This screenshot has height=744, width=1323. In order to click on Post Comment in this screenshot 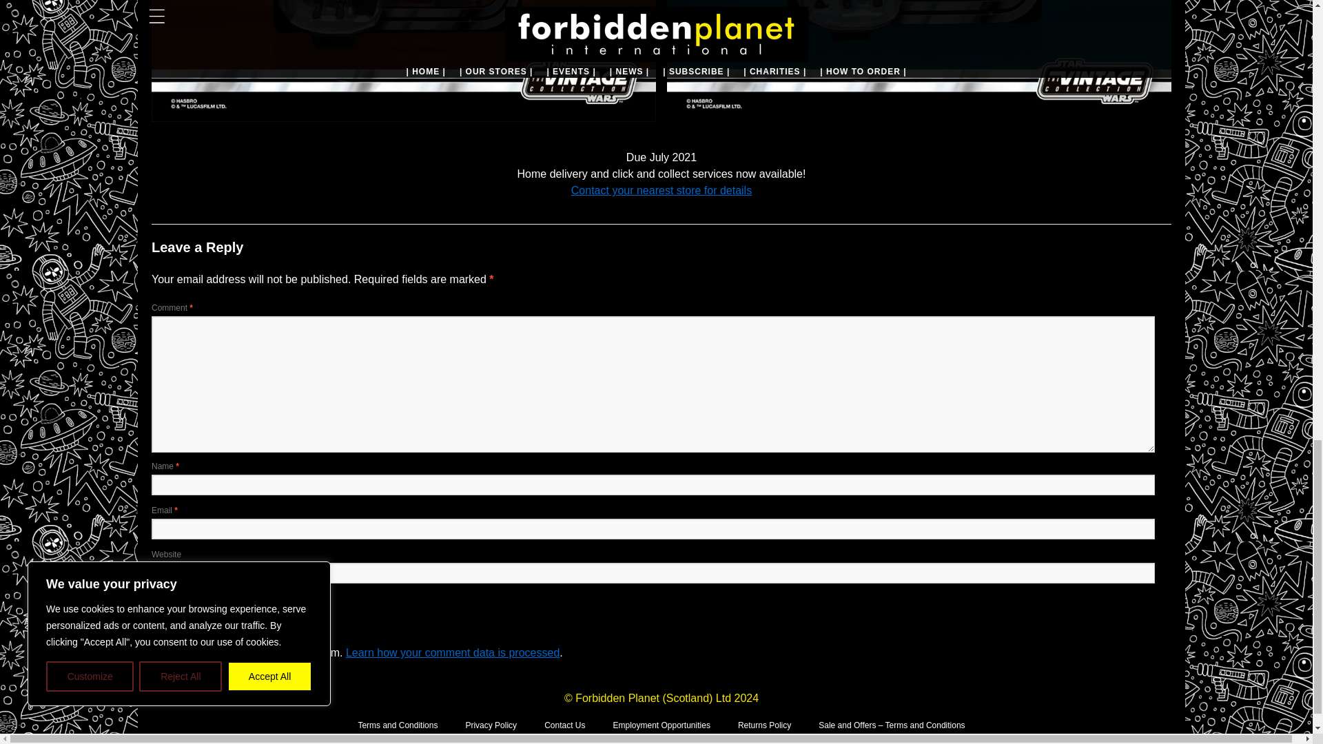, I will do `click(189, 606)`.